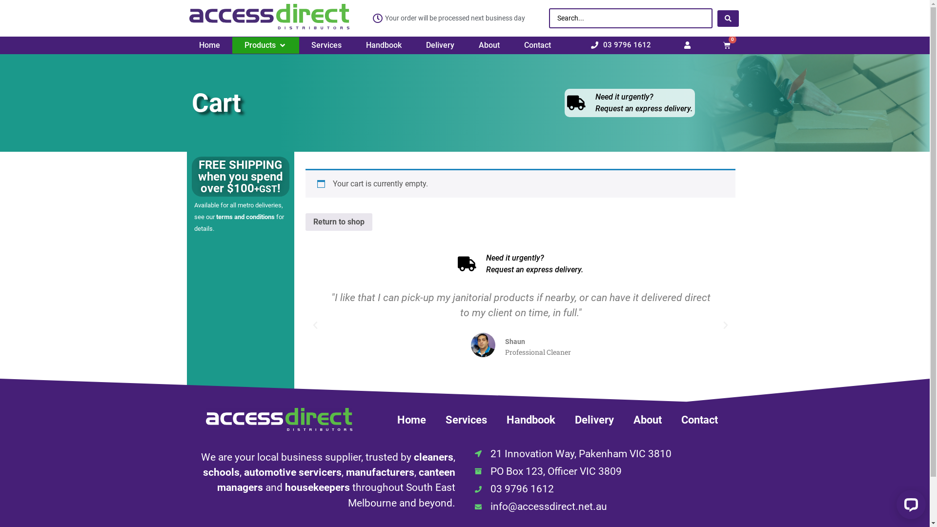 The image size is (937, 527). I want to click on Contact, so click(700, 420).